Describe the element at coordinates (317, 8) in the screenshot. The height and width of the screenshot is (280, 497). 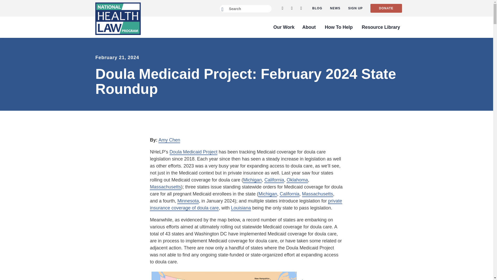
I see `BLOG` at that location.